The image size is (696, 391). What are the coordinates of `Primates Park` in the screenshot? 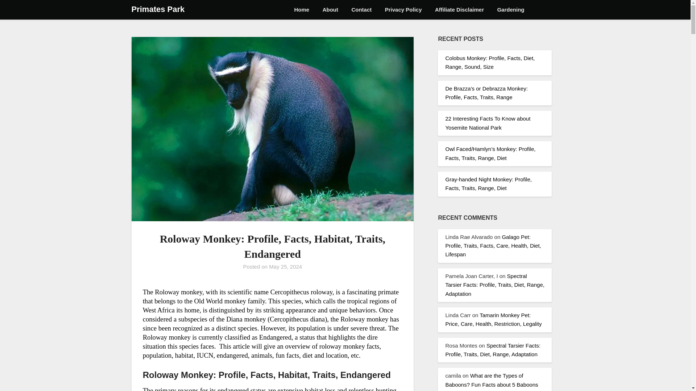 It's located at (158, 9).